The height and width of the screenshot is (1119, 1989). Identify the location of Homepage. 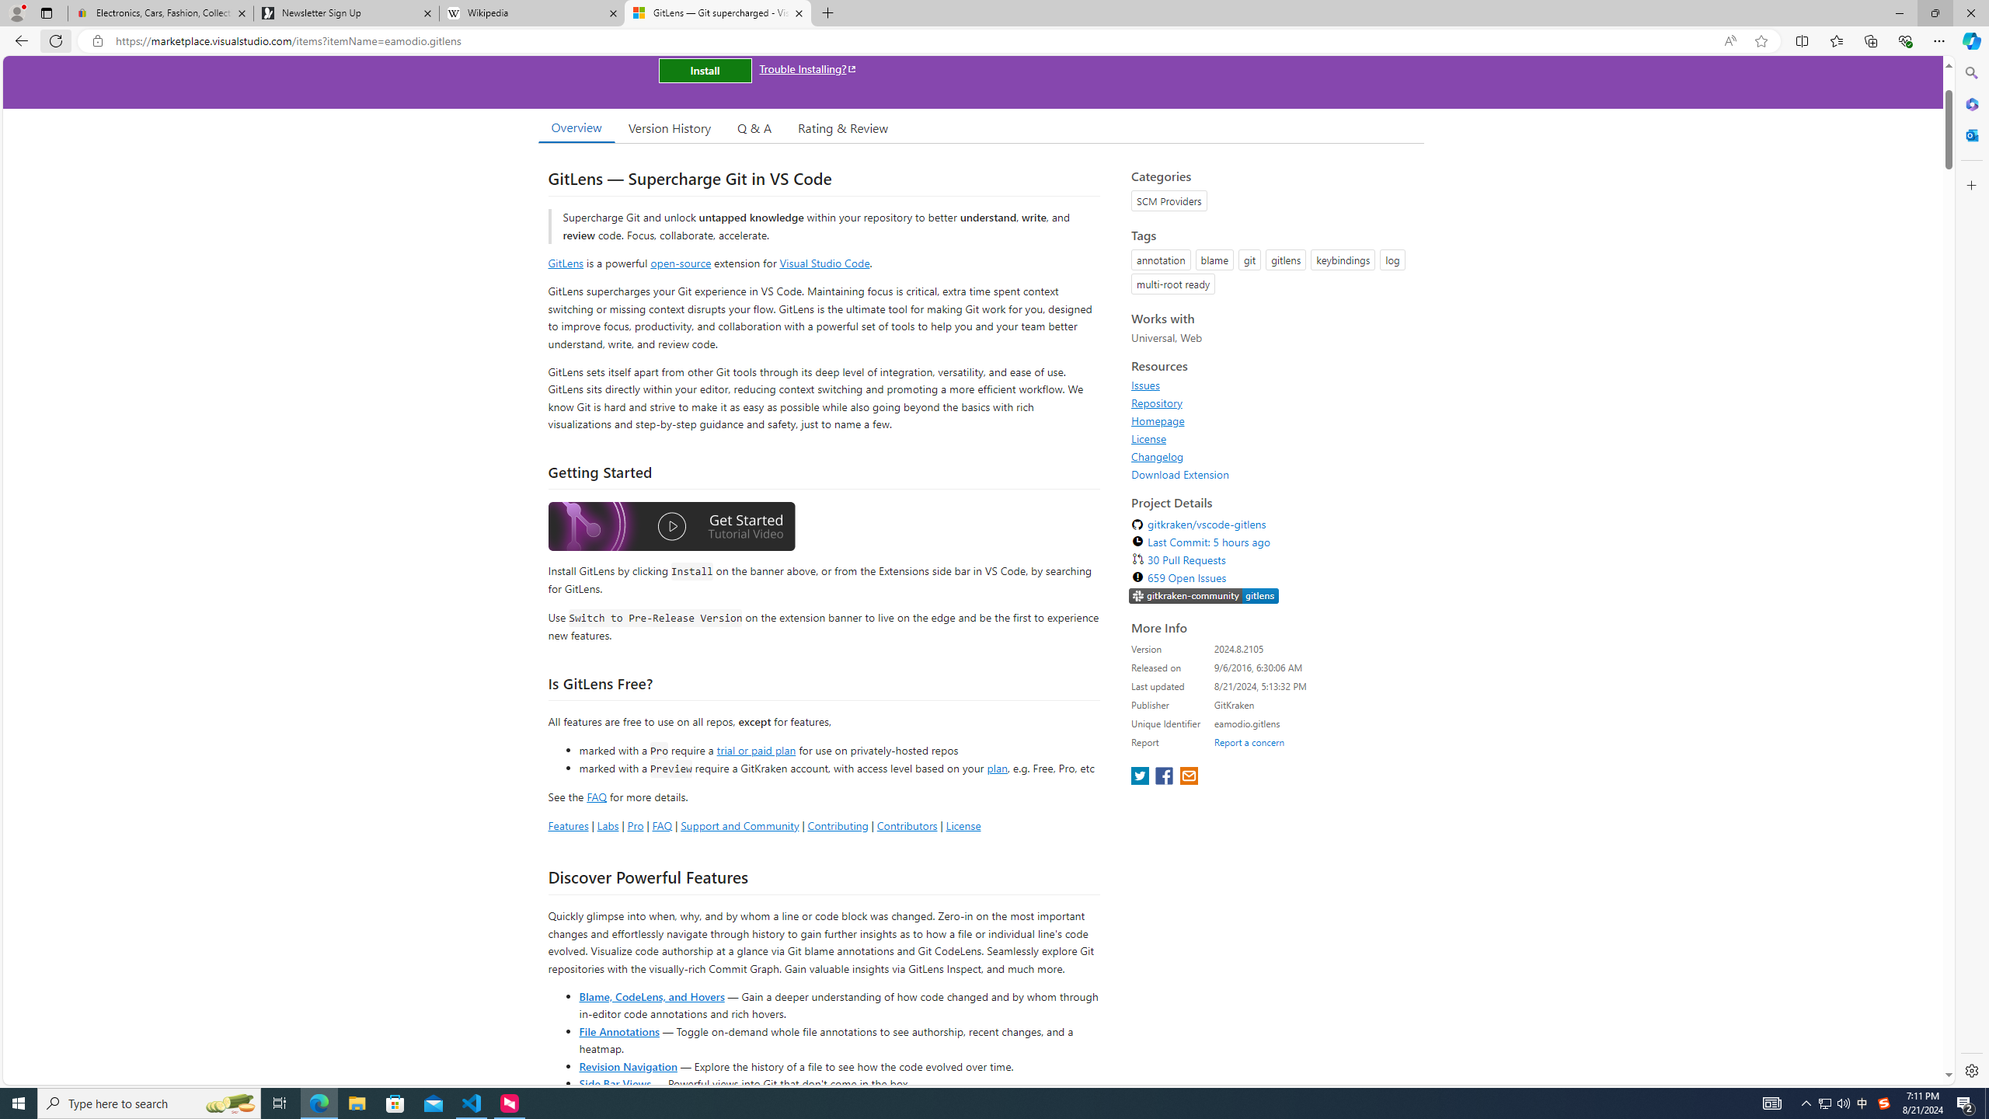
(1158, 420).